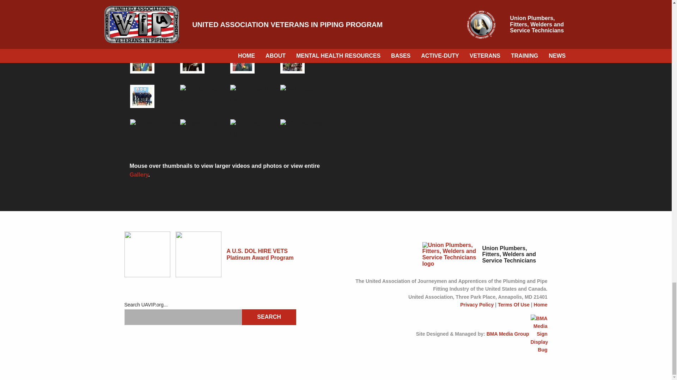 This screenshot has width=677, height=380. I want to click on VIP Graduate David Adams, so click(142, 62).